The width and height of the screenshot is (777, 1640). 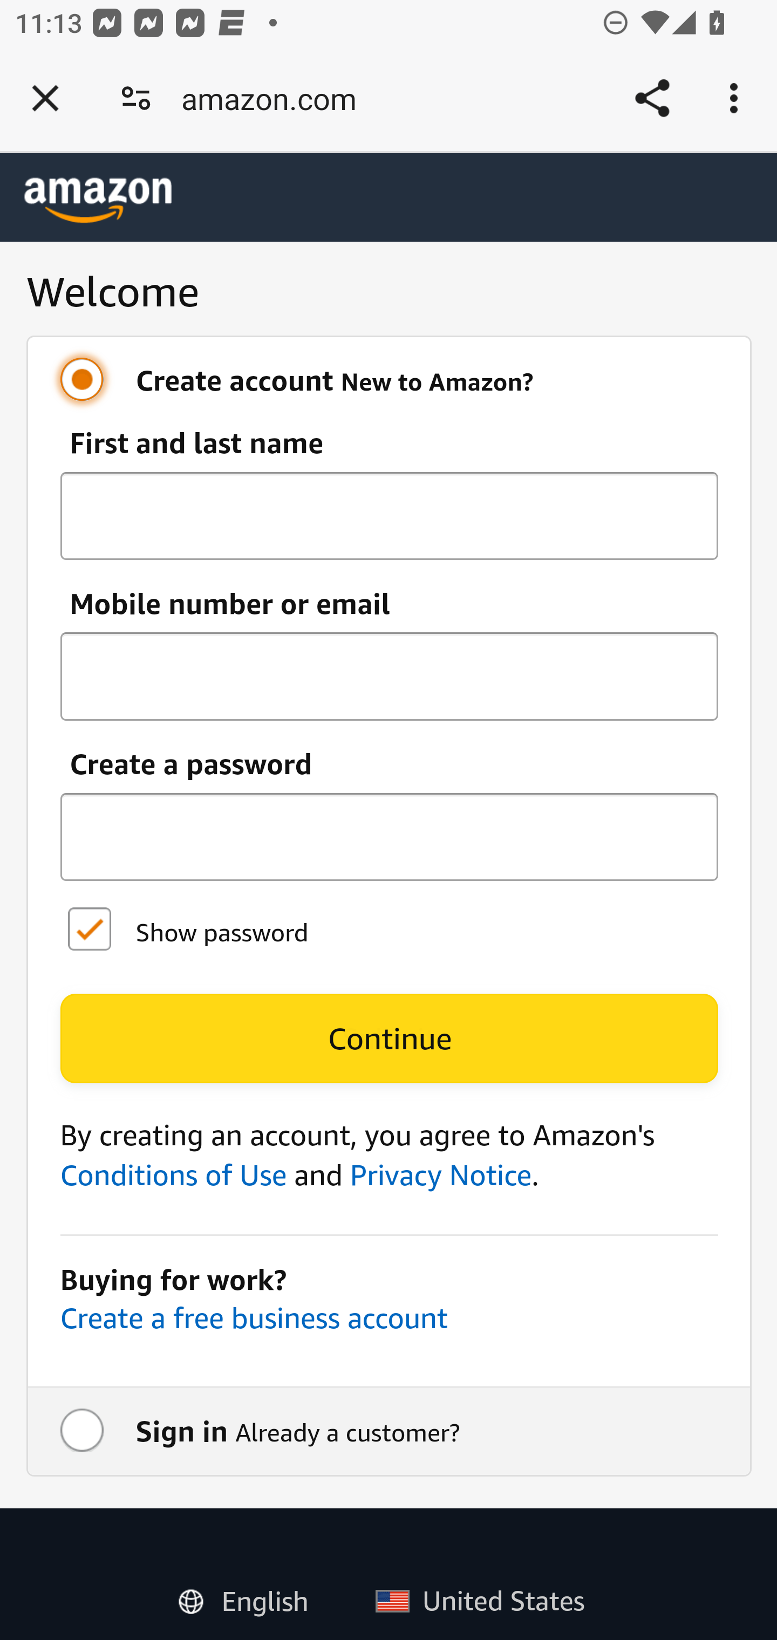 What do you see at coordinates (276, 98) in the screenshot?
I see `amazon.com` at bounding box center [276, 98].